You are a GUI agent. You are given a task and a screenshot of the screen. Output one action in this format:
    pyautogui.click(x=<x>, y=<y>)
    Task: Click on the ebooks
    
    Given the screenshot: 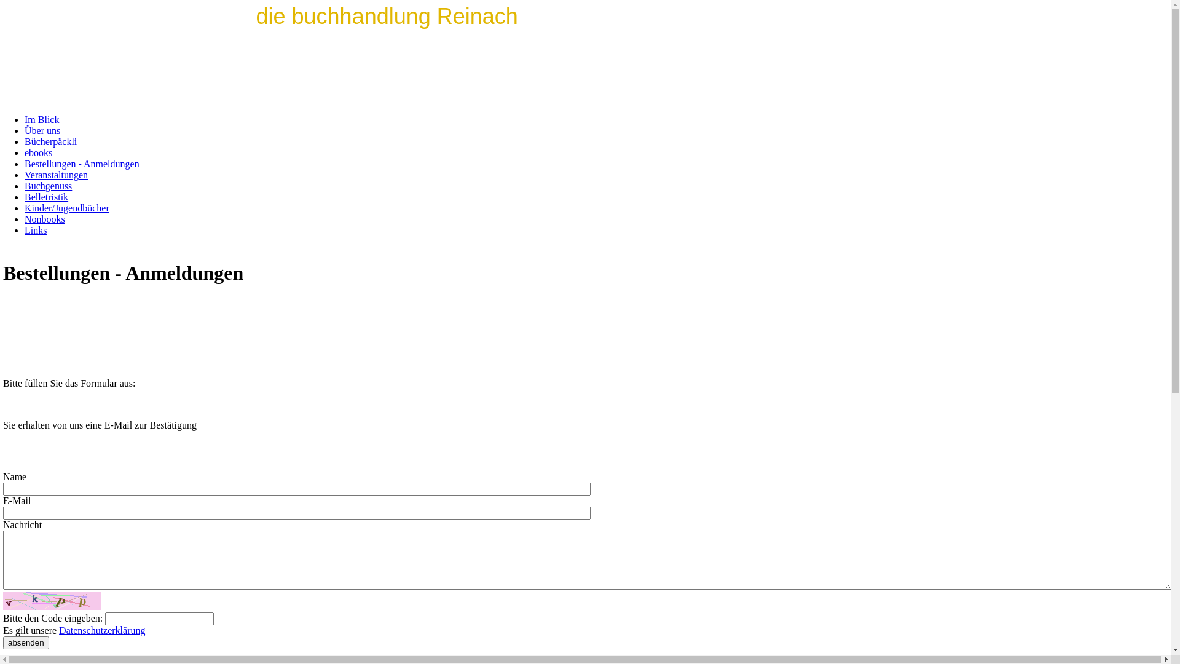 What is the action you would take?
    pyautogui.click(x=38, y=152)
    